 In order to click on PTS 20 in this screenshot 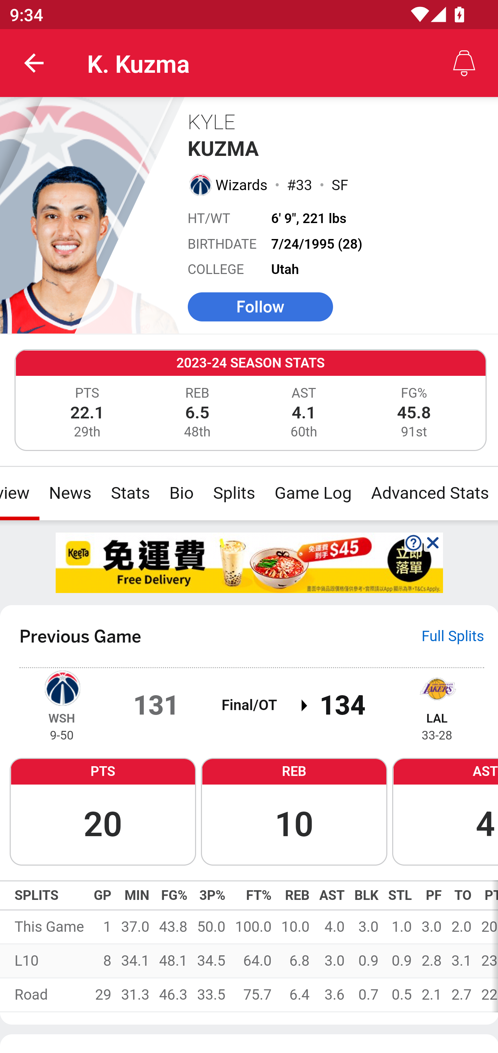, I will do `click(103, 811)`.